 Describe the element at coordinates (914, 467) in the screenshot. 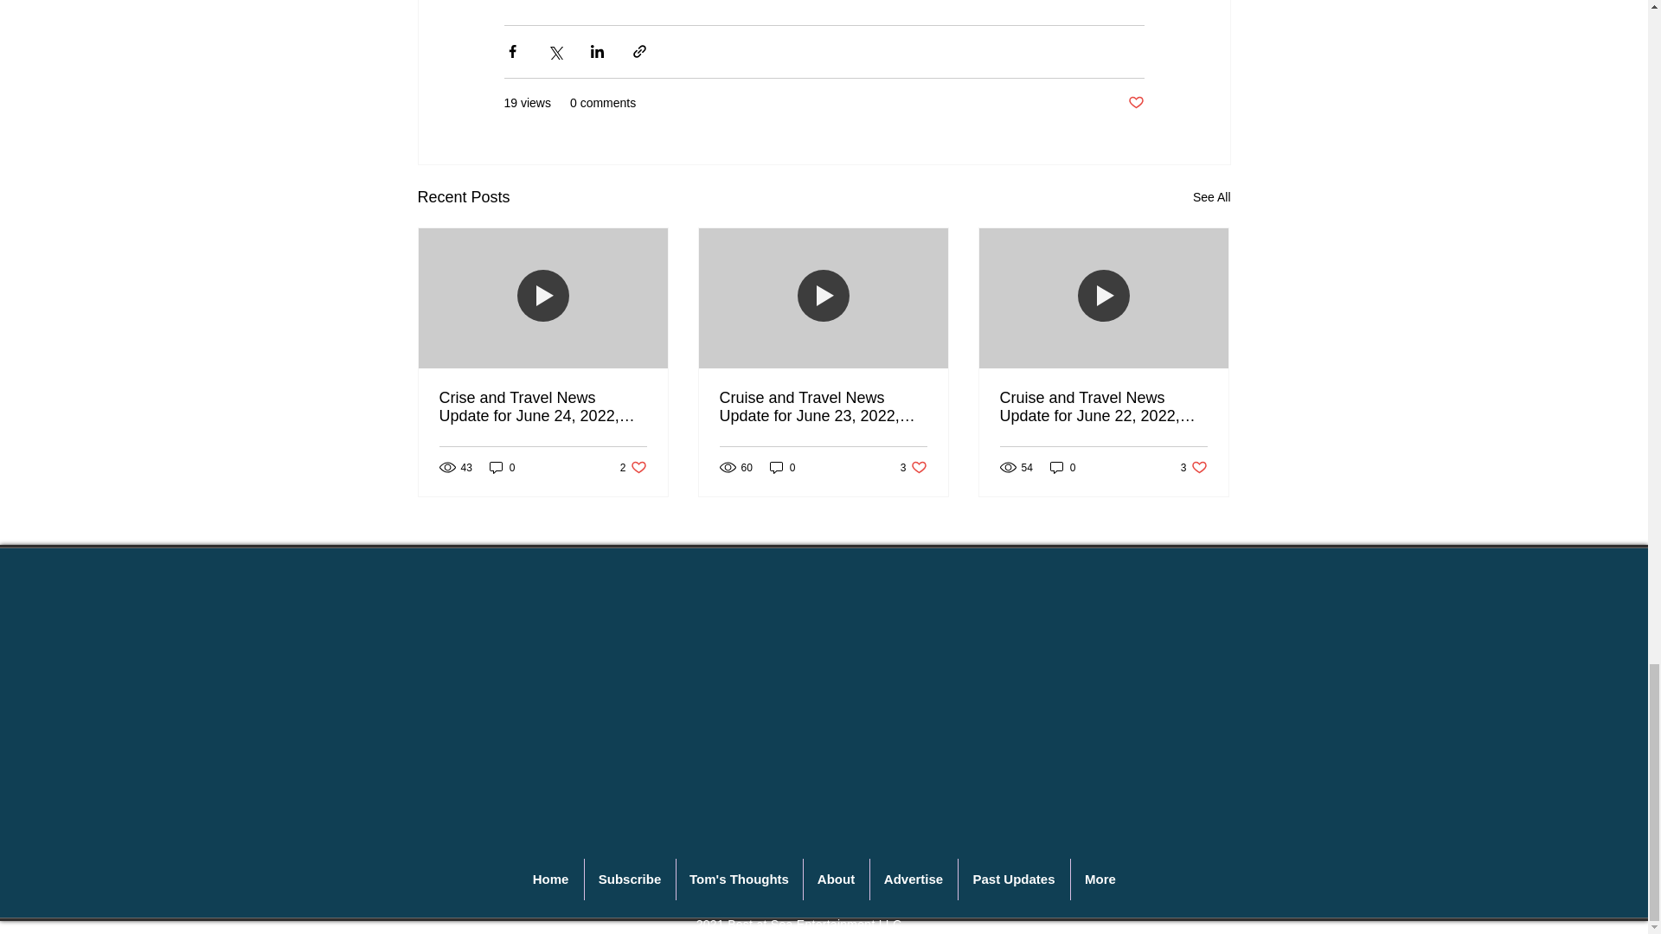

I see `Subscribe` at that location.